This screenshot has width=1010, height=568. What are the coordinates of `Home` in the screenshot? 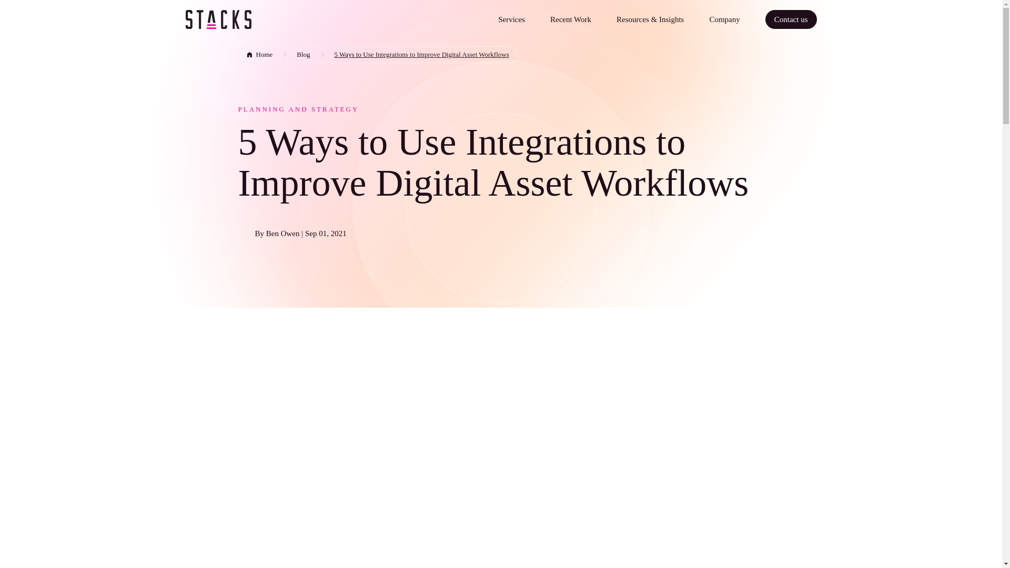 It's located at (259, 54).